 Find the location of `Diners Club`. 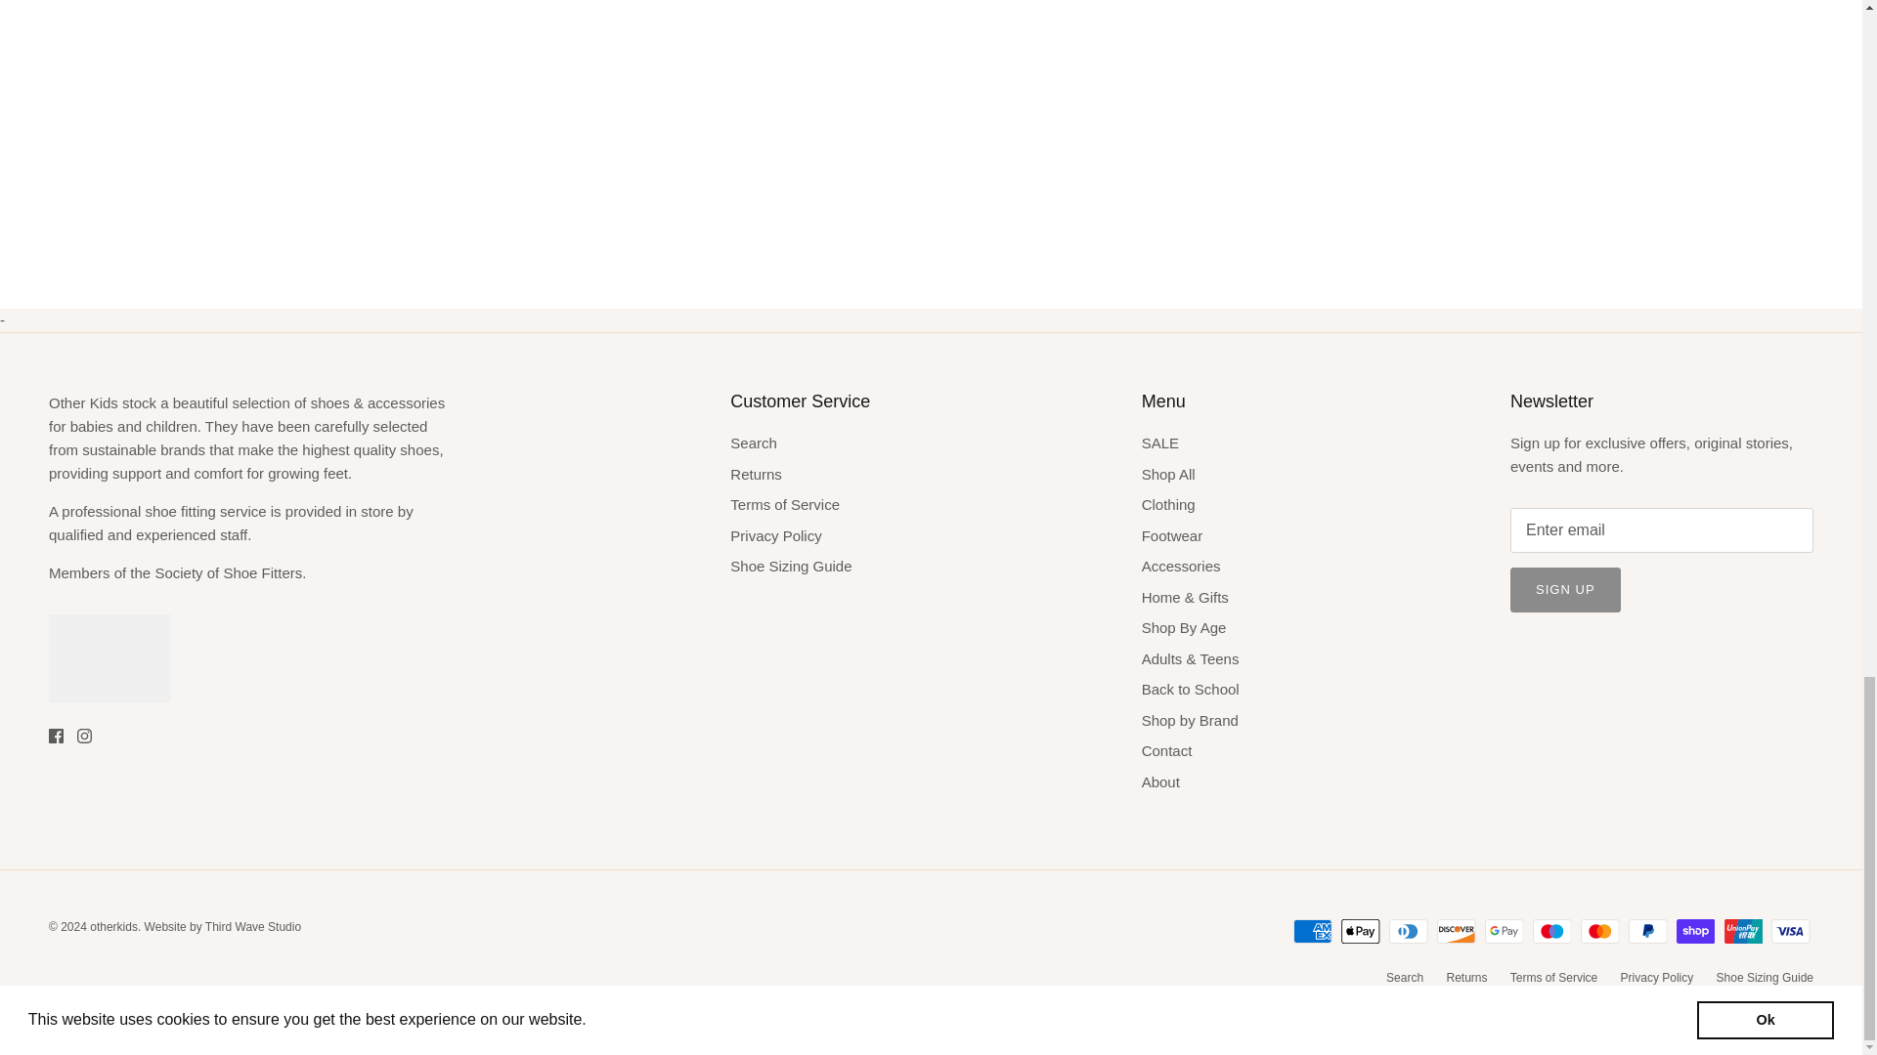

Diners Club is located at coordinates (1408, 930).